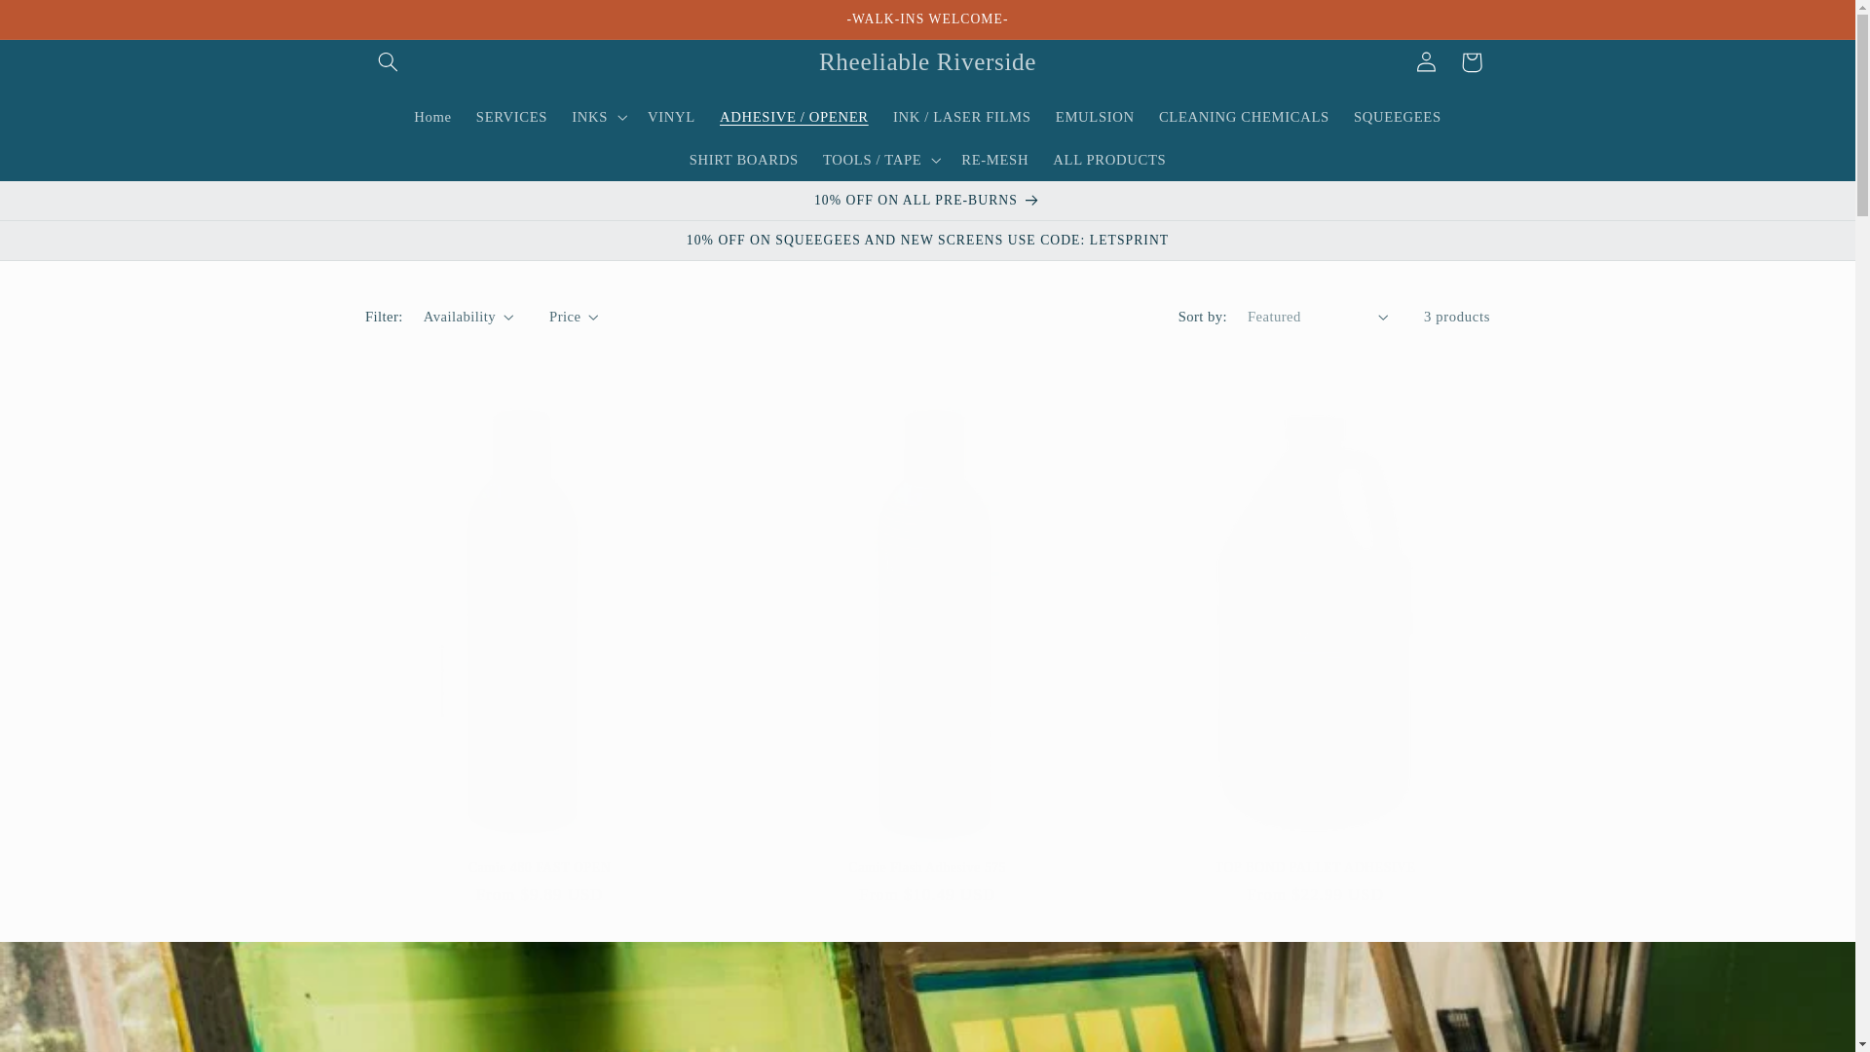 Image resolution: width=1870 pixels, height=1052 pixels. Describe the element at coordinates (743, 159) in the screenshot. I see `SHIRT BOARDS` at that location.